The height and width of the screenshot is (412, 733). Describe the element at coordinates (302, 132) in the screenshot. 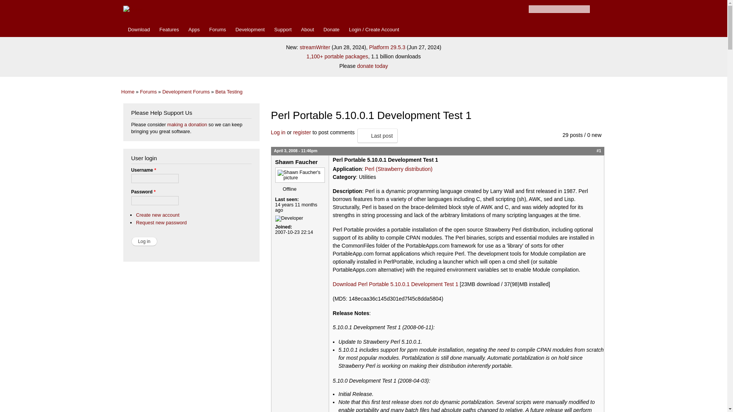

I see `register` at that location.